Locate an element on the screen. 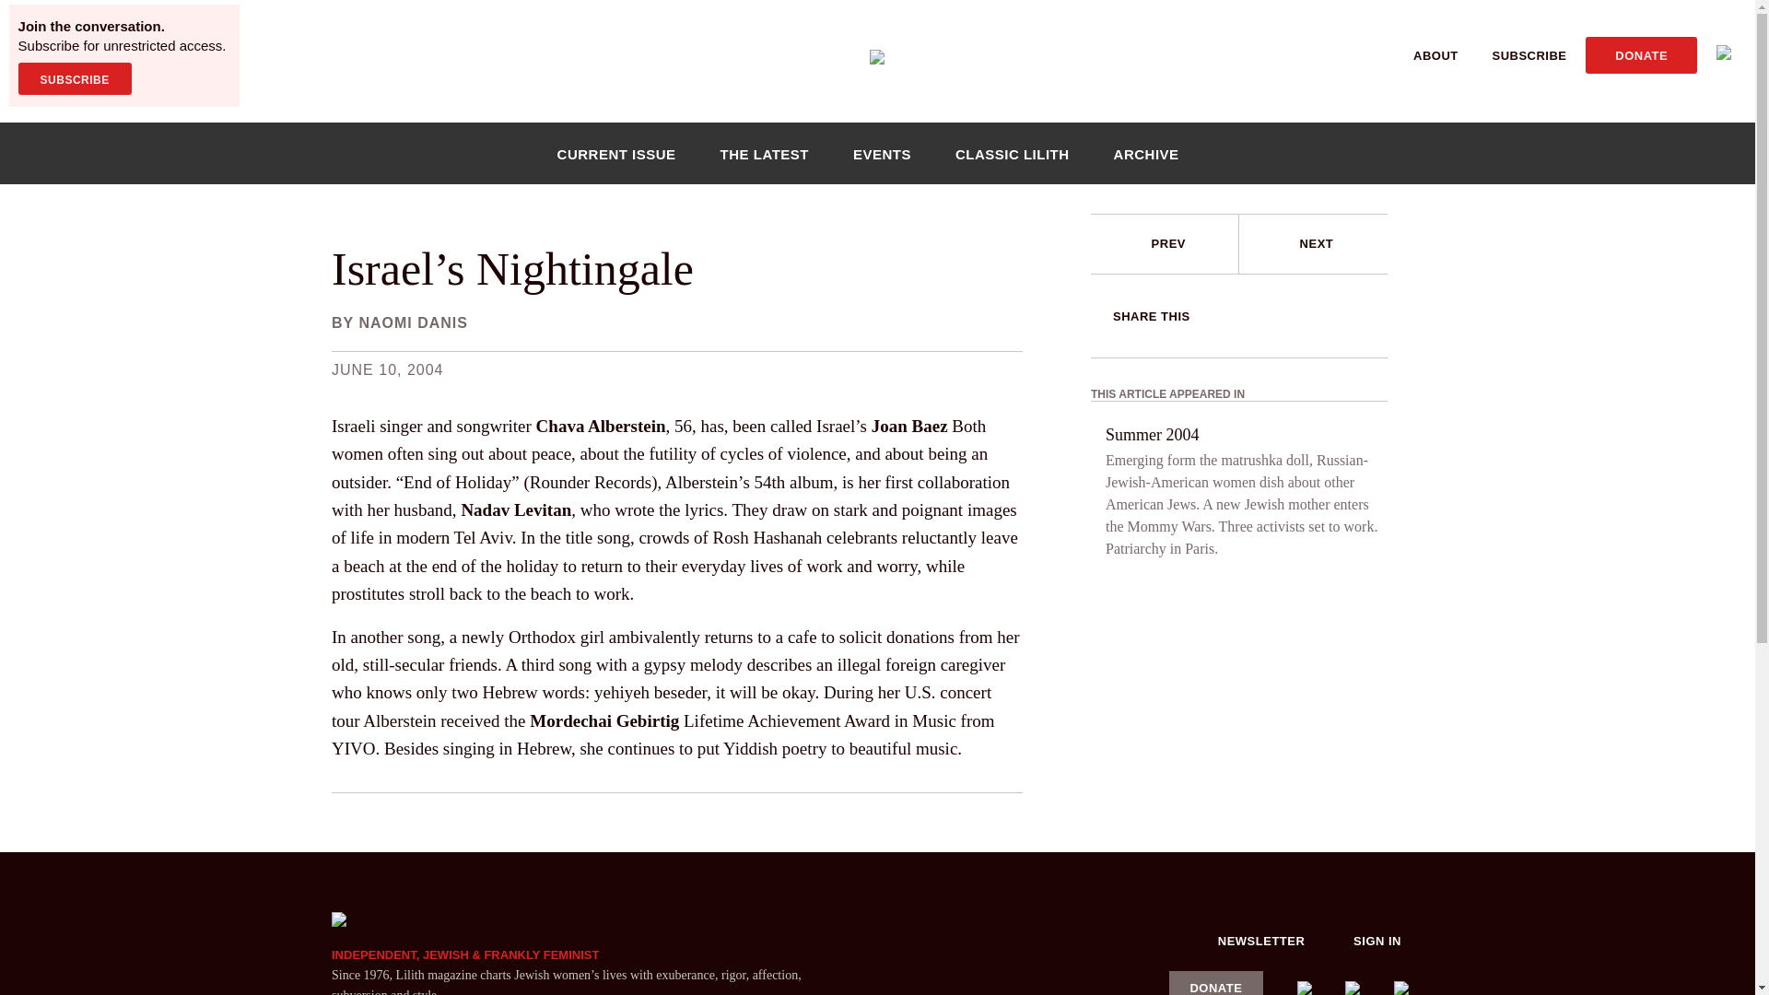  EVENTS is located at coordinates (883, 153).